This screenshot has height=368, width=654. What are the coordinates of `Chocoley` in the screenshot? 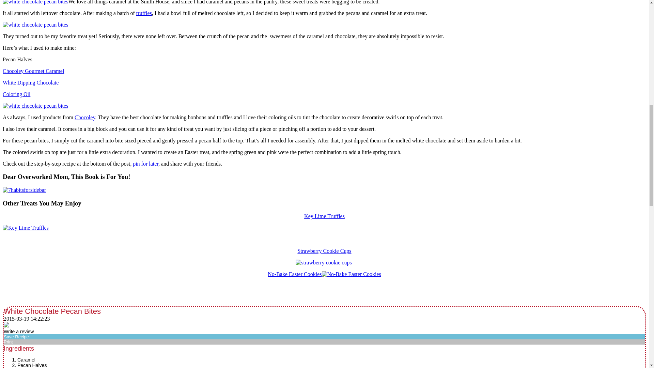 It's located at (84, 117).